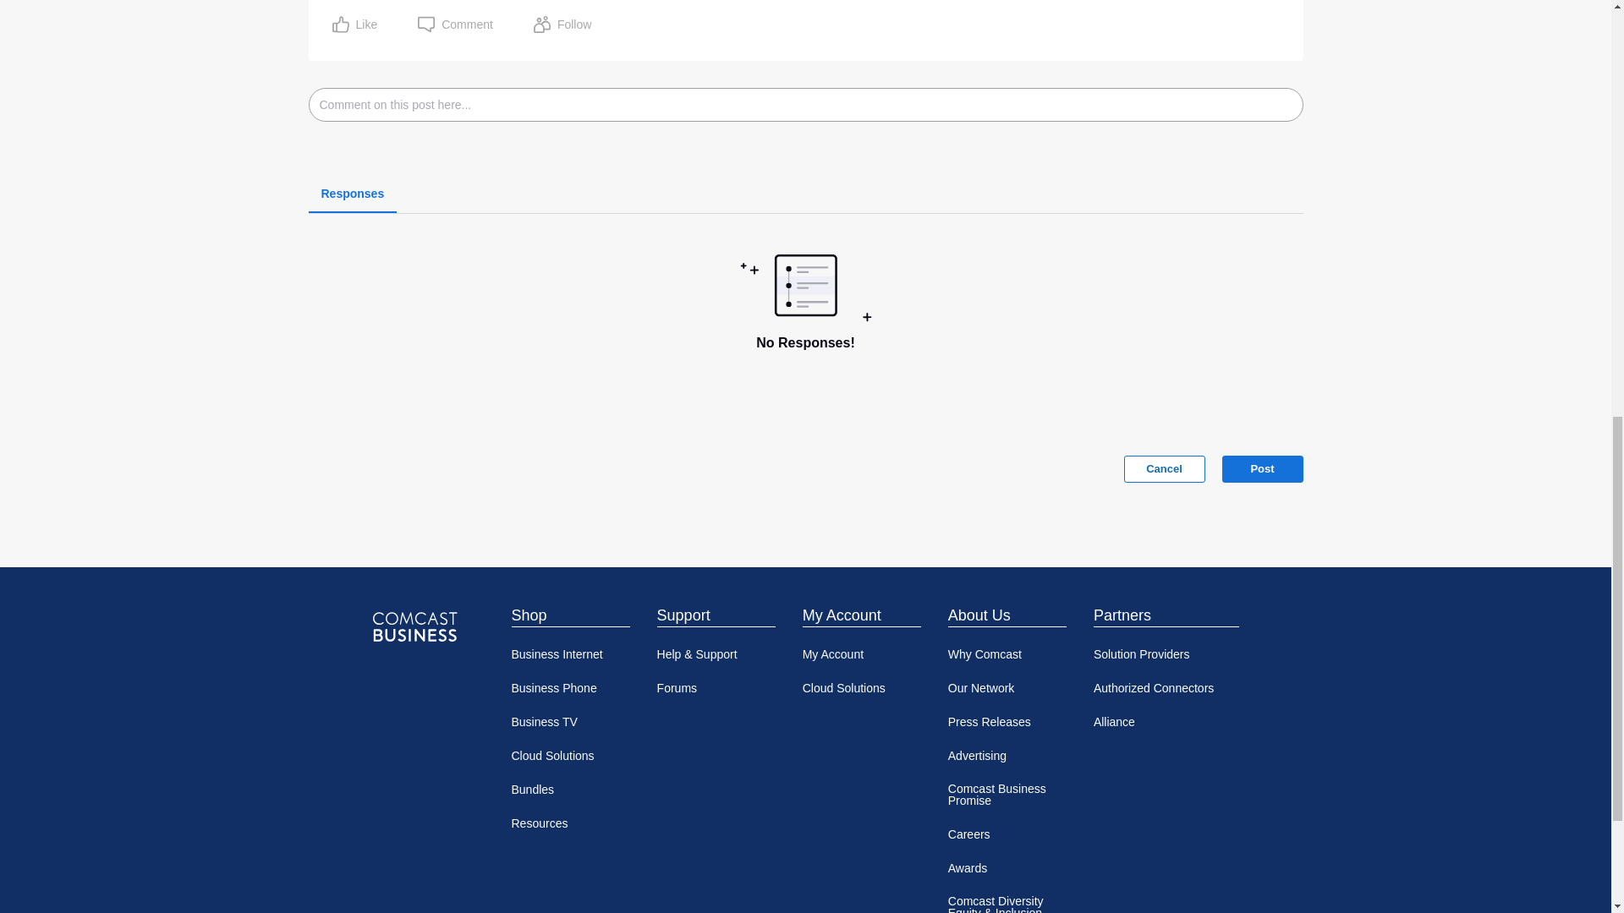  Describe the element at coordinates (1164, 468) in the screenshot. I see `Cancel` at that location.